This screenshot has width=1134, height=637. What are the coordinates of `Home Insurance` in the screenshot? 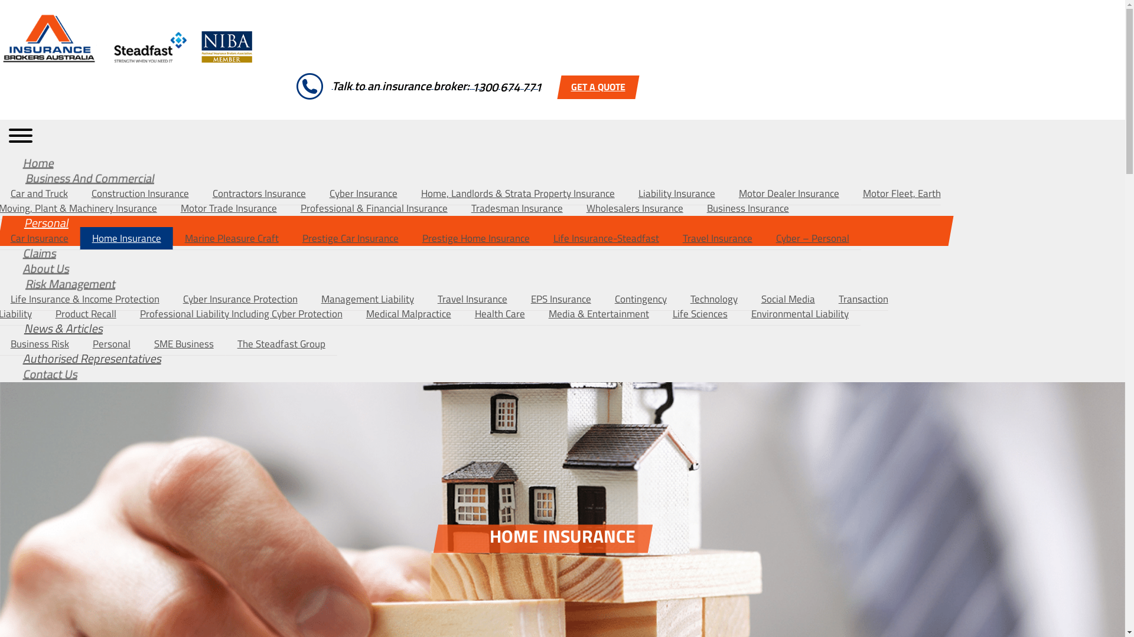 It's located at (126, 238).